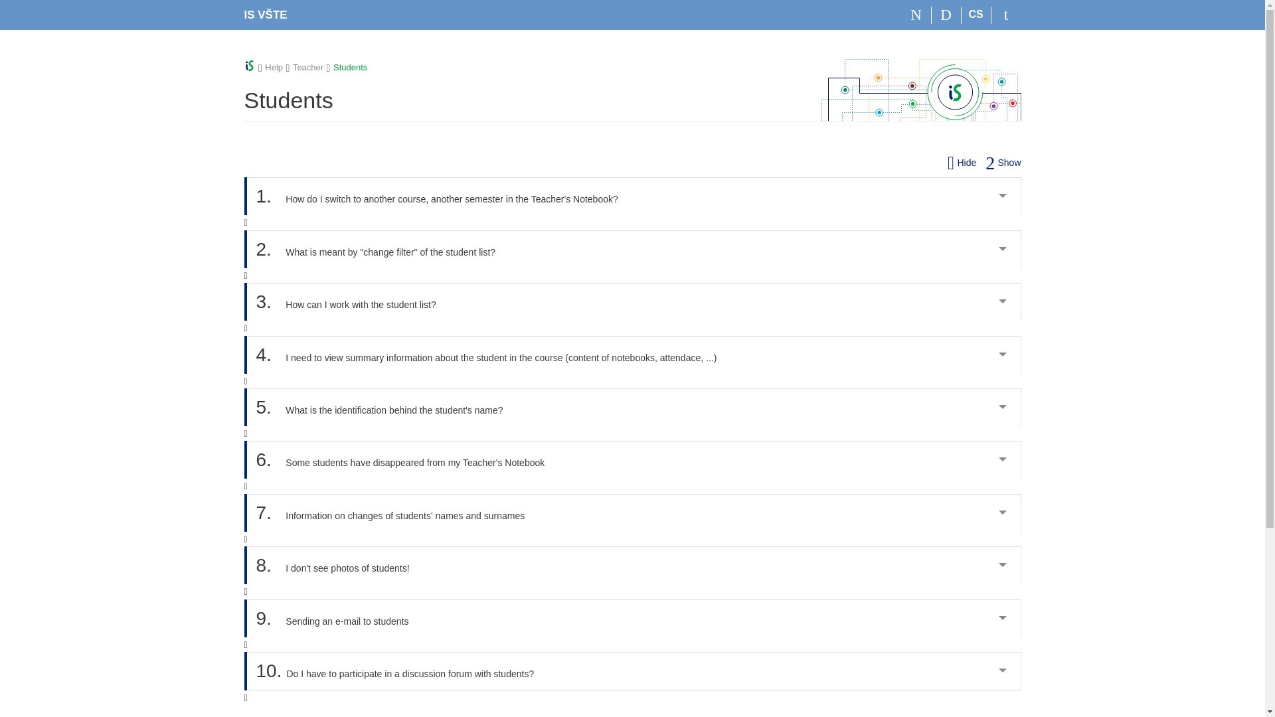 The width and height of the screenshot is (1275, 717). I want to click on Students, so click(349, 67).